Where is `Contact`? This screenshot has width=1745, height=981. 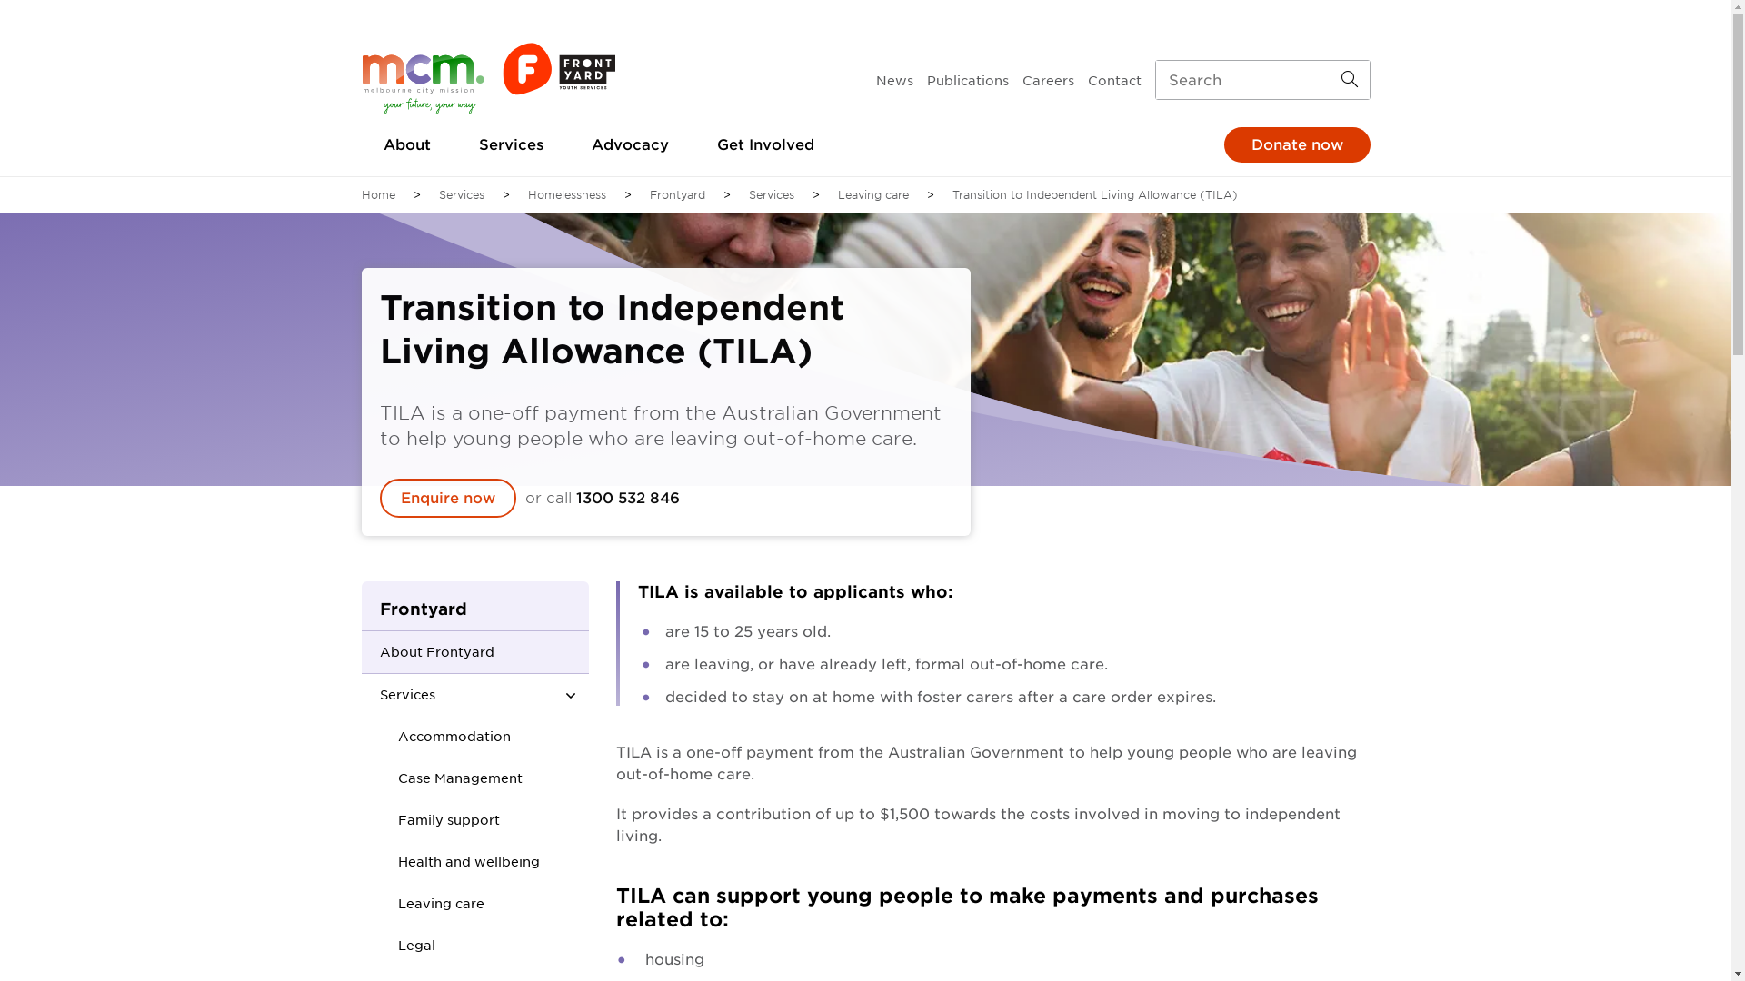
Contact is located at coordinates (1114, 80).